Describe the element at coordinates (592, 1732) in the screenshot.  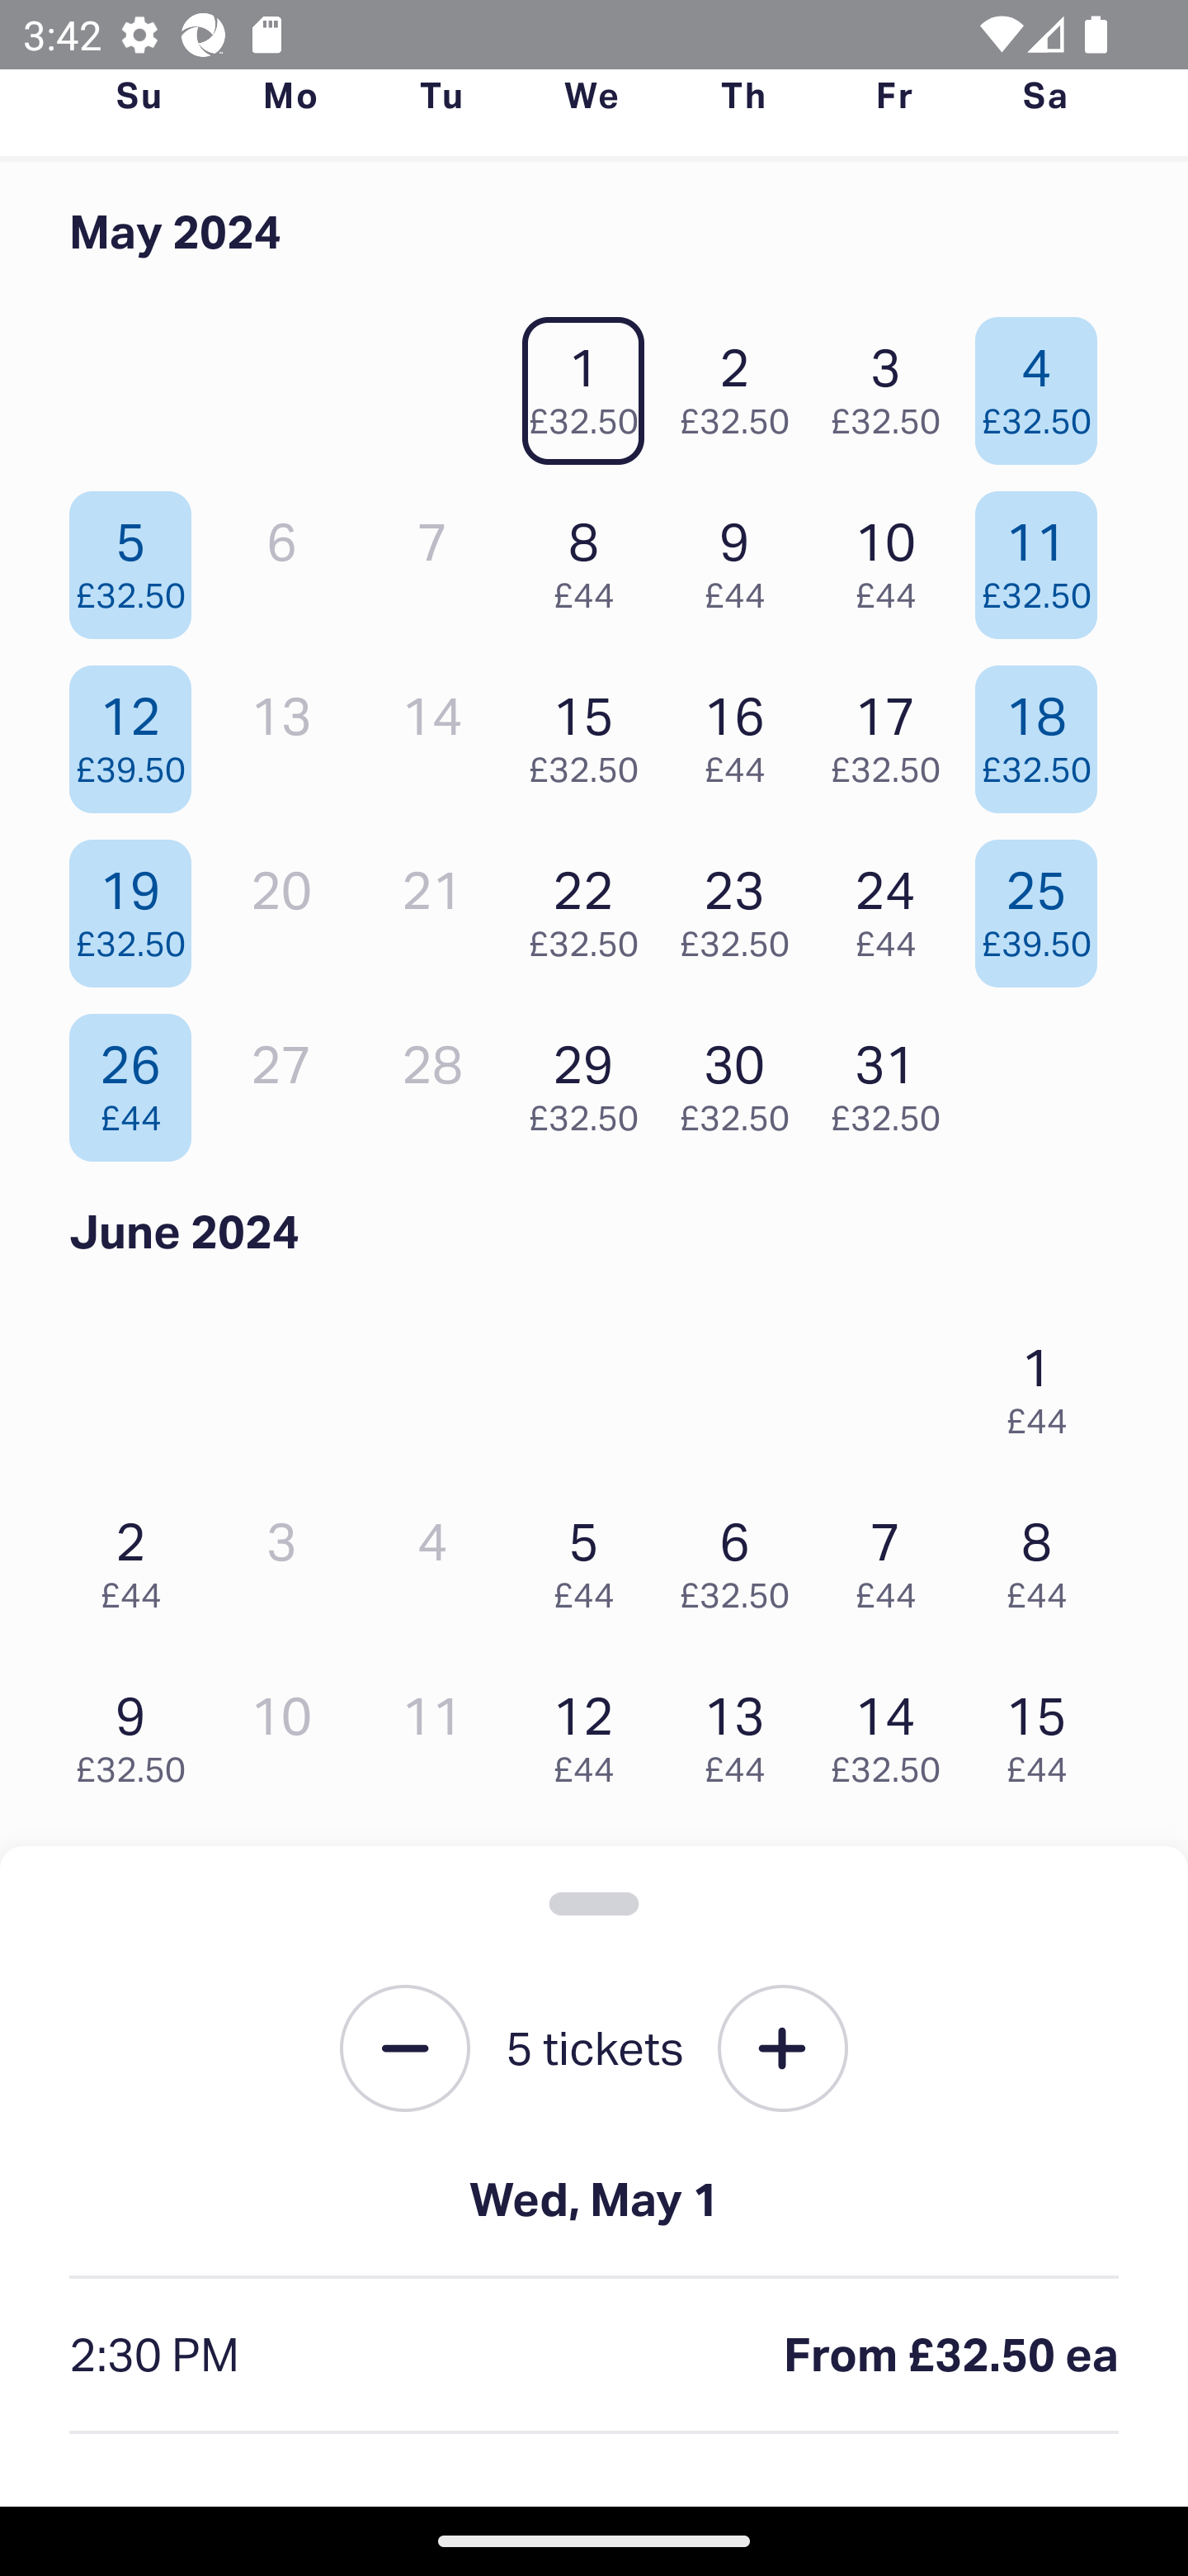
I see `12 £44` at that location.